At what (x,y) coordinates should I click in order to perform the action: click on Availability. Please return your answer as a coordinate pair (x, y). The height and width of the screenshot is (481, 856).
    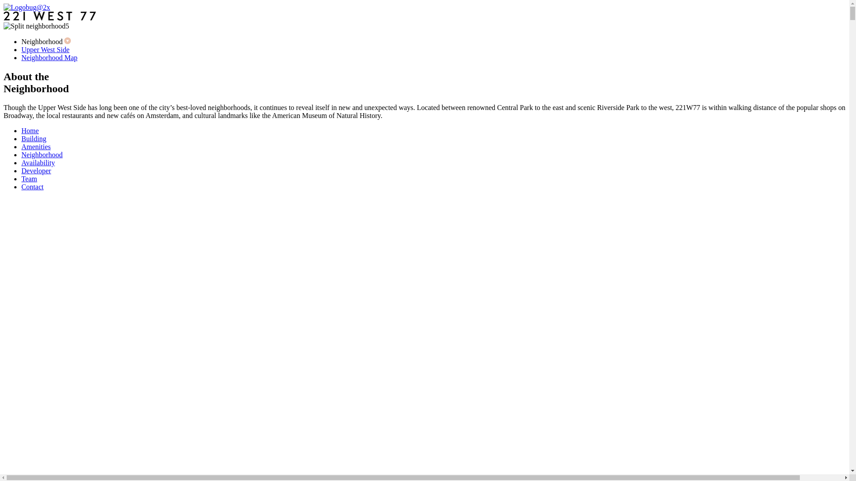
    Looking at the image, I should click on (38, 163).